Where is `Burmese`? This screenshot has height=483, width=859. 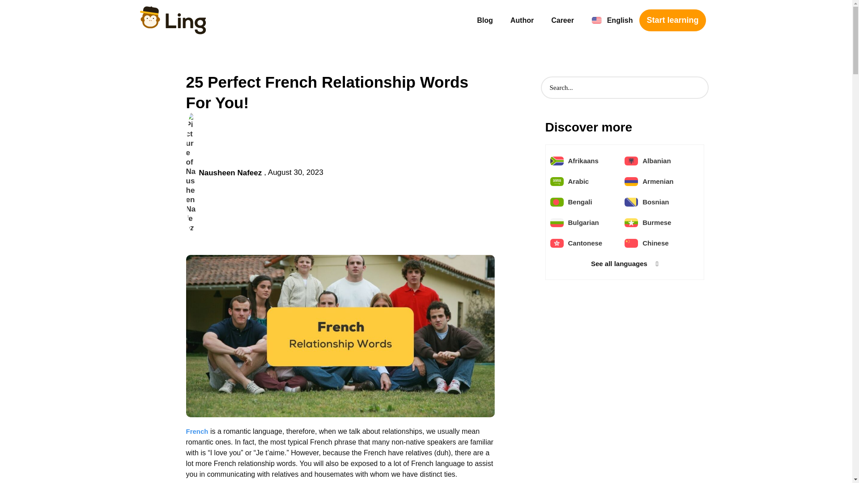 Burmese is located at coordinates (657, 222).